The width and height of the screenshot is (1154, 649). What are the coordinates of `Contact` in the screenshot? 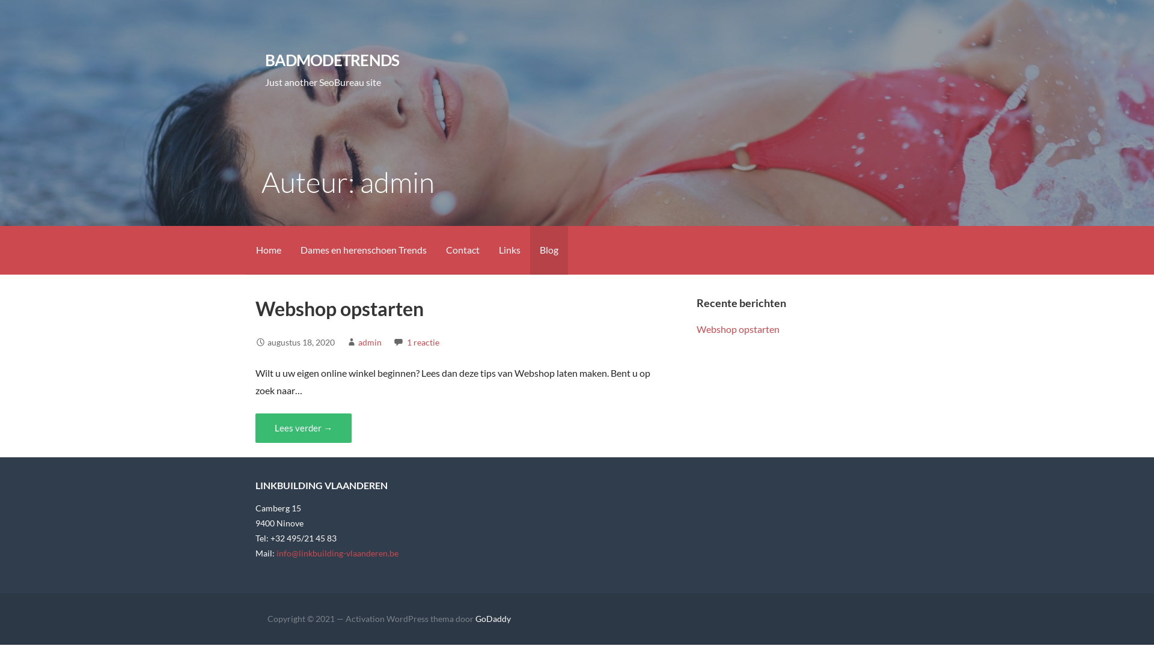 It's located at (463, 250).